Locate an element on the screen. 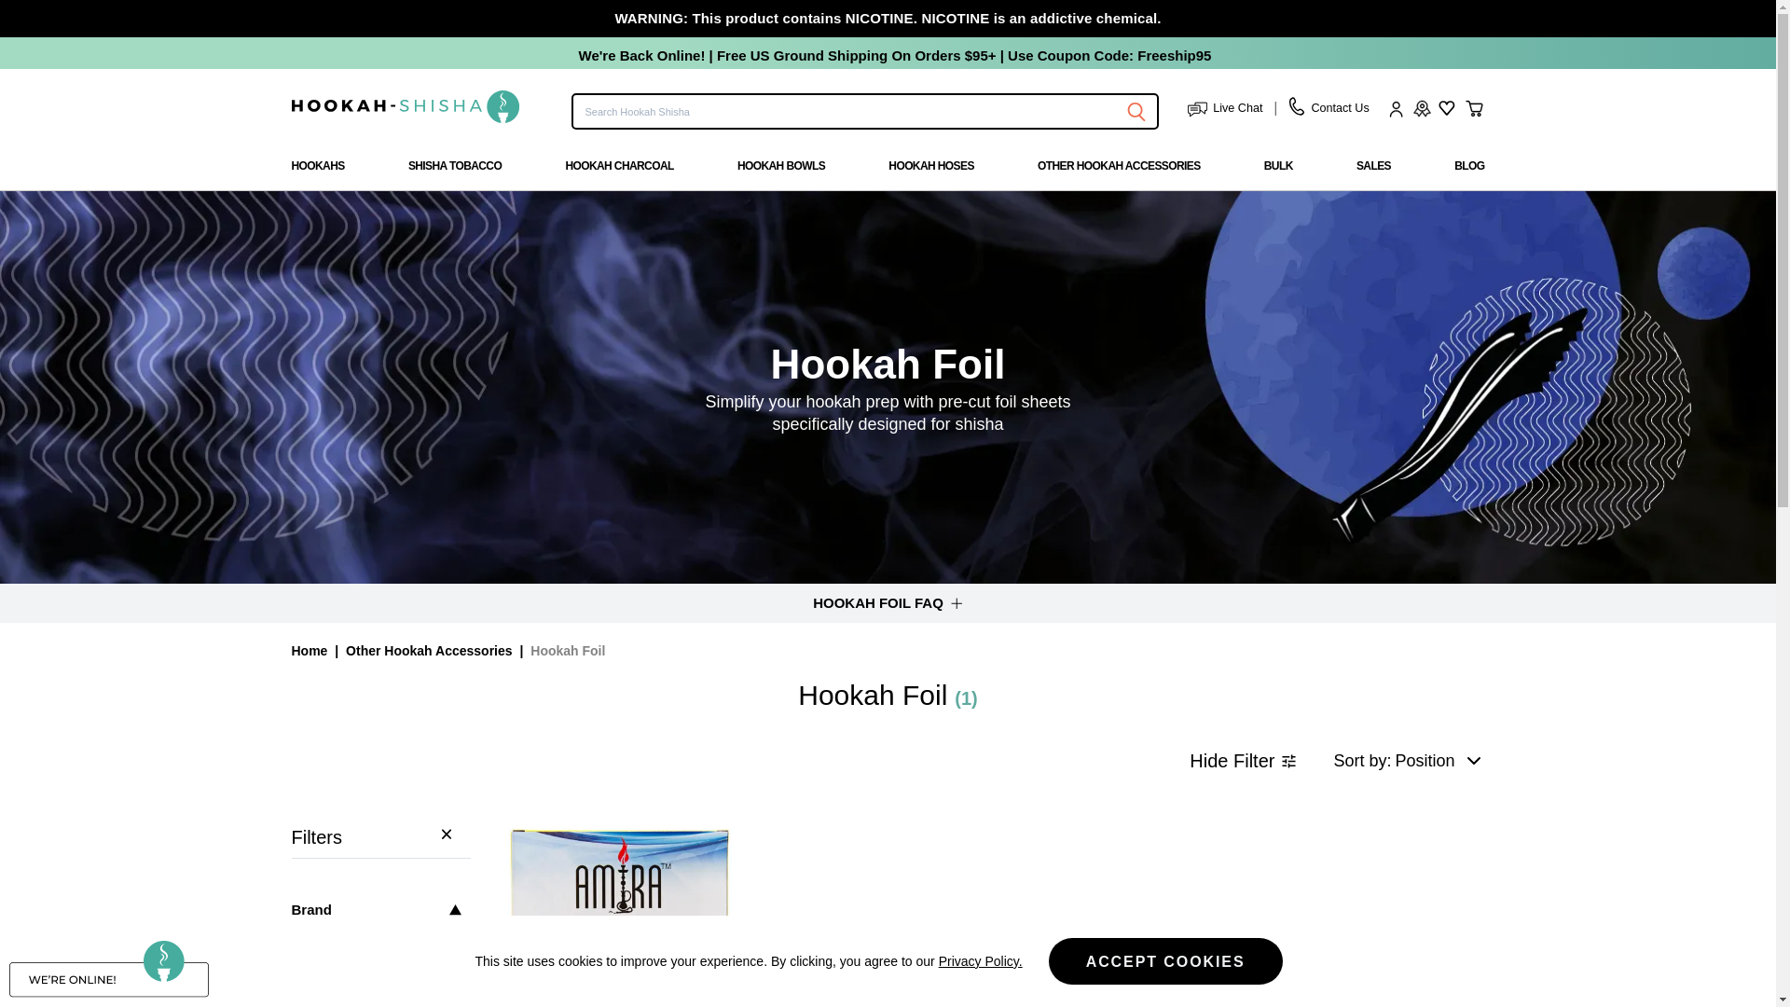 The width and height of the screenshot is (1790, 1007). Shisha Tobacco is located at coordinates (454, 173).